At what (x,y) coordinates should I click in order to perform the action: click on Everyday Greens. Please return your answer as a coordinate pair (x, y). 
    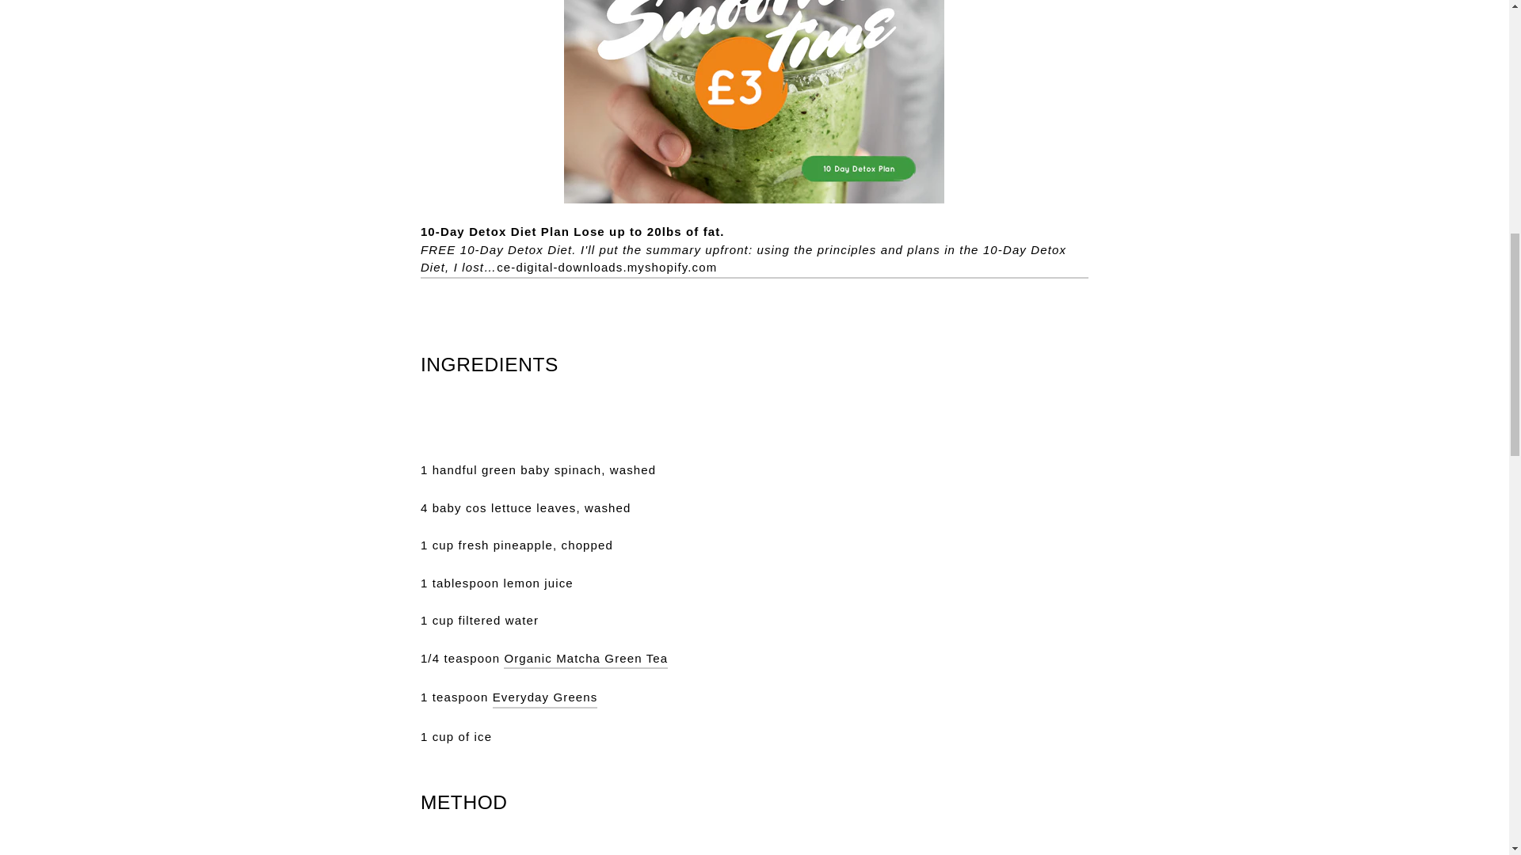
    Looking at the image, I should click on (545, 698).